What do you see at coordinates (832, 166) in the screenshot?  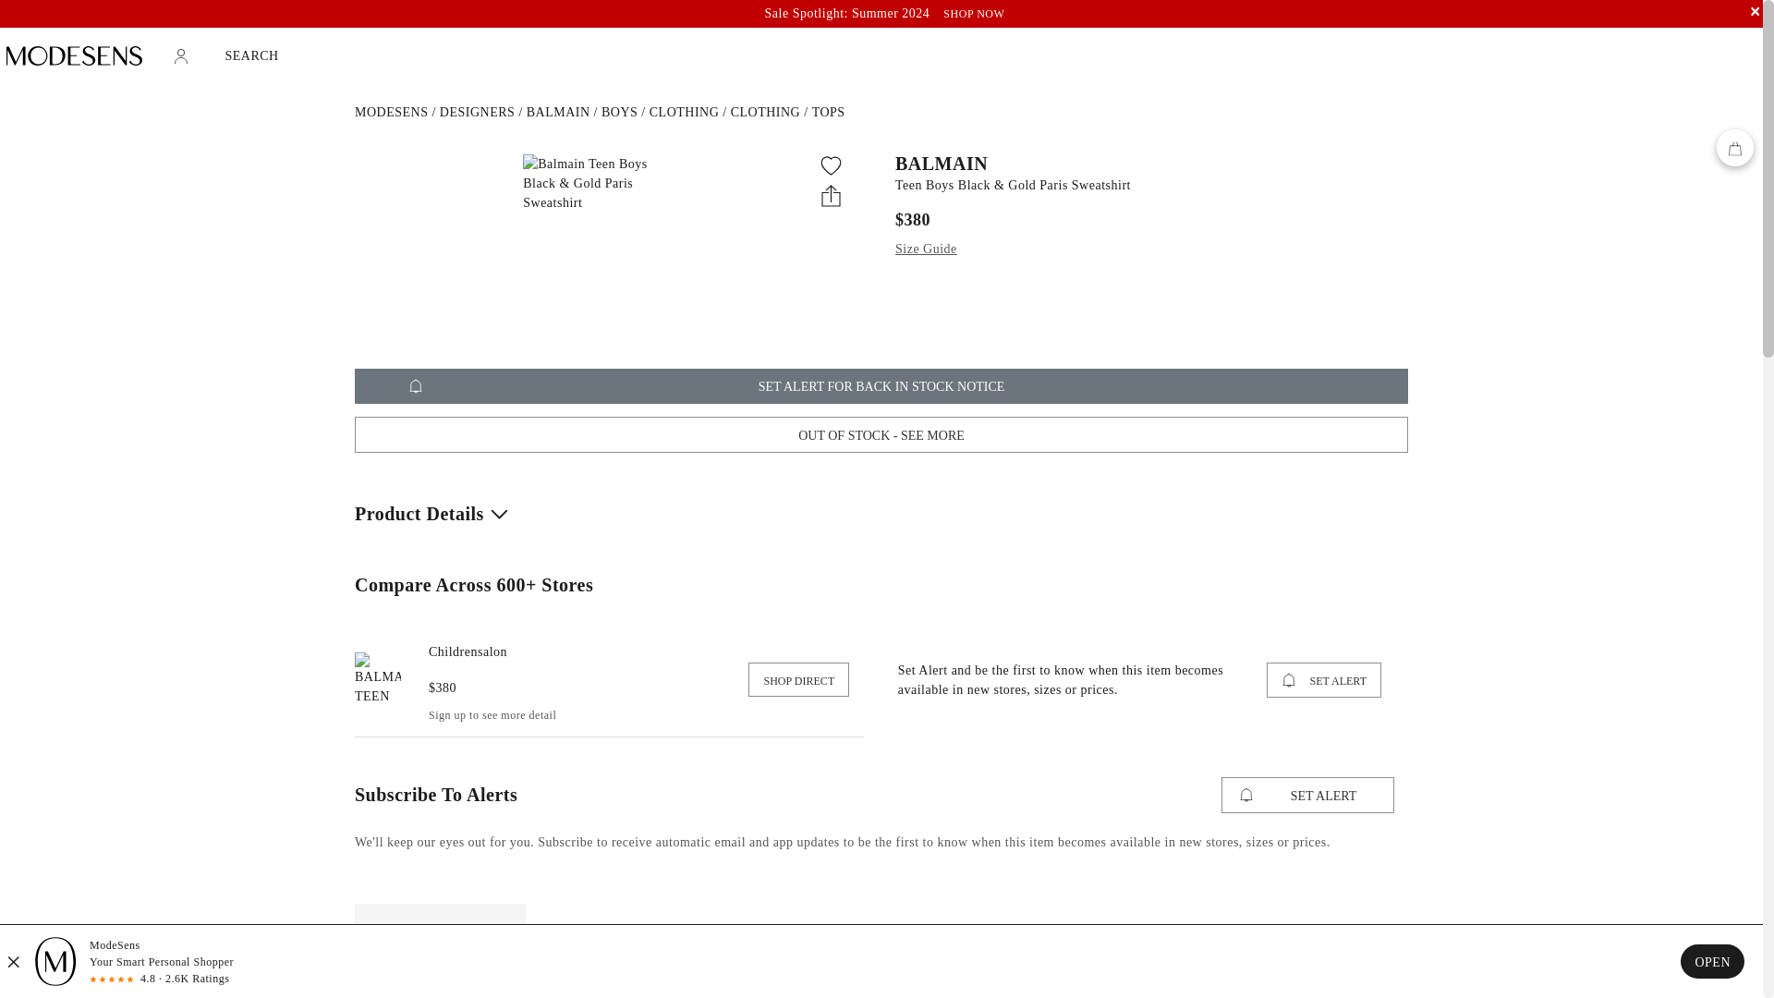 I see `Add to shopping lists` at bounding box center [832, 166].